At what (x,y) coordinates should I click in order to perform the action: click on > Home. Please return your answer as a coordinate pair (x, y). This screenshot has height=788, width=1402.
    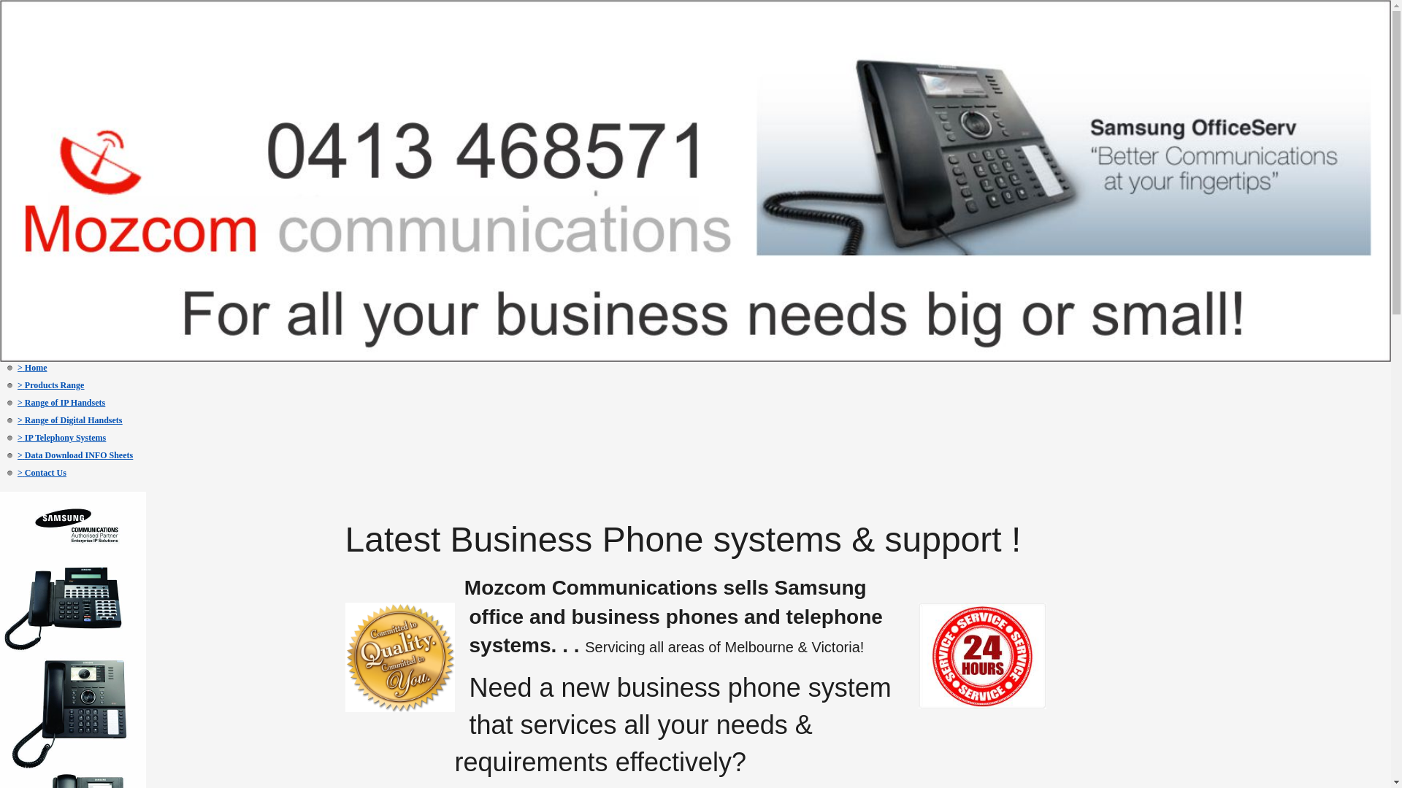
    Looking at the image, I should click on (32, 368).